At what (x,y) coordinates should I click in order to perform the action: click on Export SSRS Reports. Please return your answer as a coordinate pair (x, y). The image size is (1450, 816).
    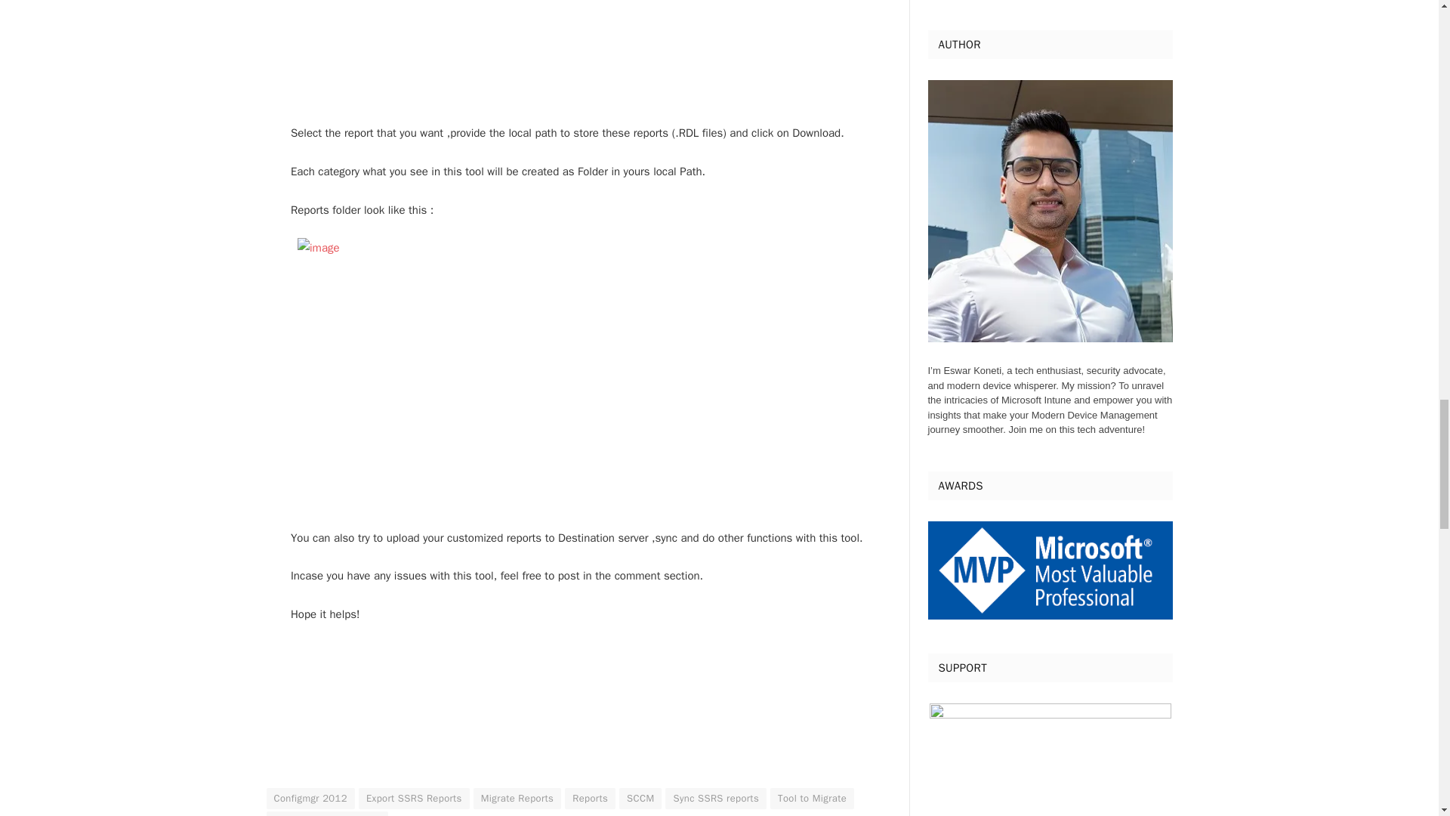
    Looking at the image, I should click on (414, 799).